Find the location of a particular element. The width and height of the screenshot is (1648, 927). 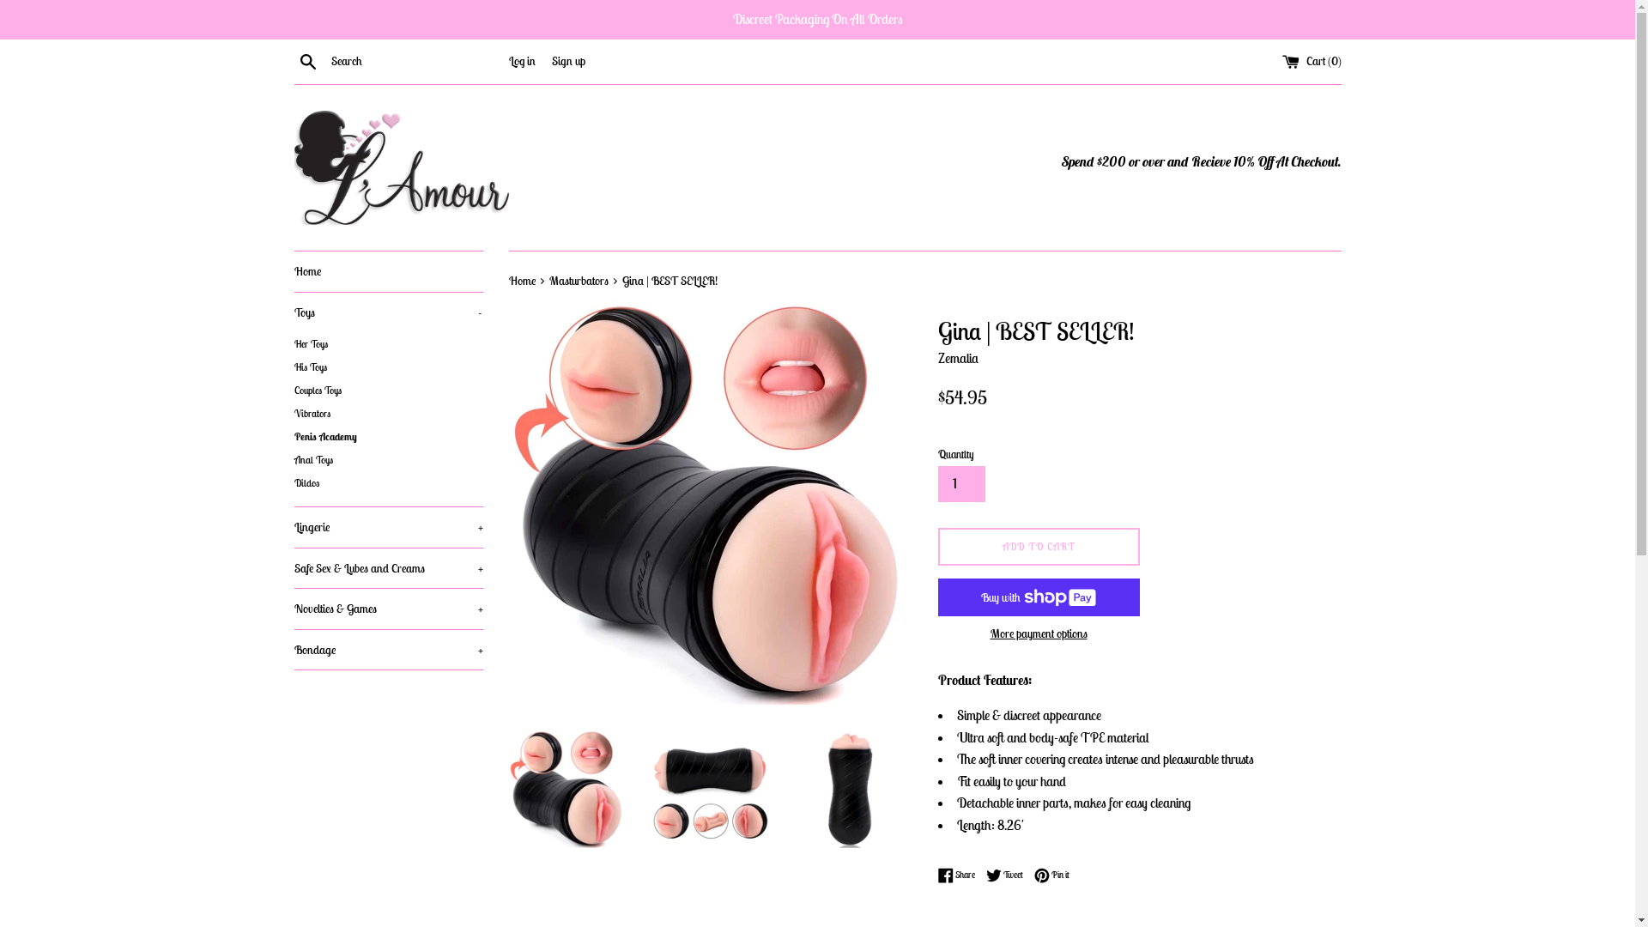

ADD TO CART is located at coordinates (1039, 547).